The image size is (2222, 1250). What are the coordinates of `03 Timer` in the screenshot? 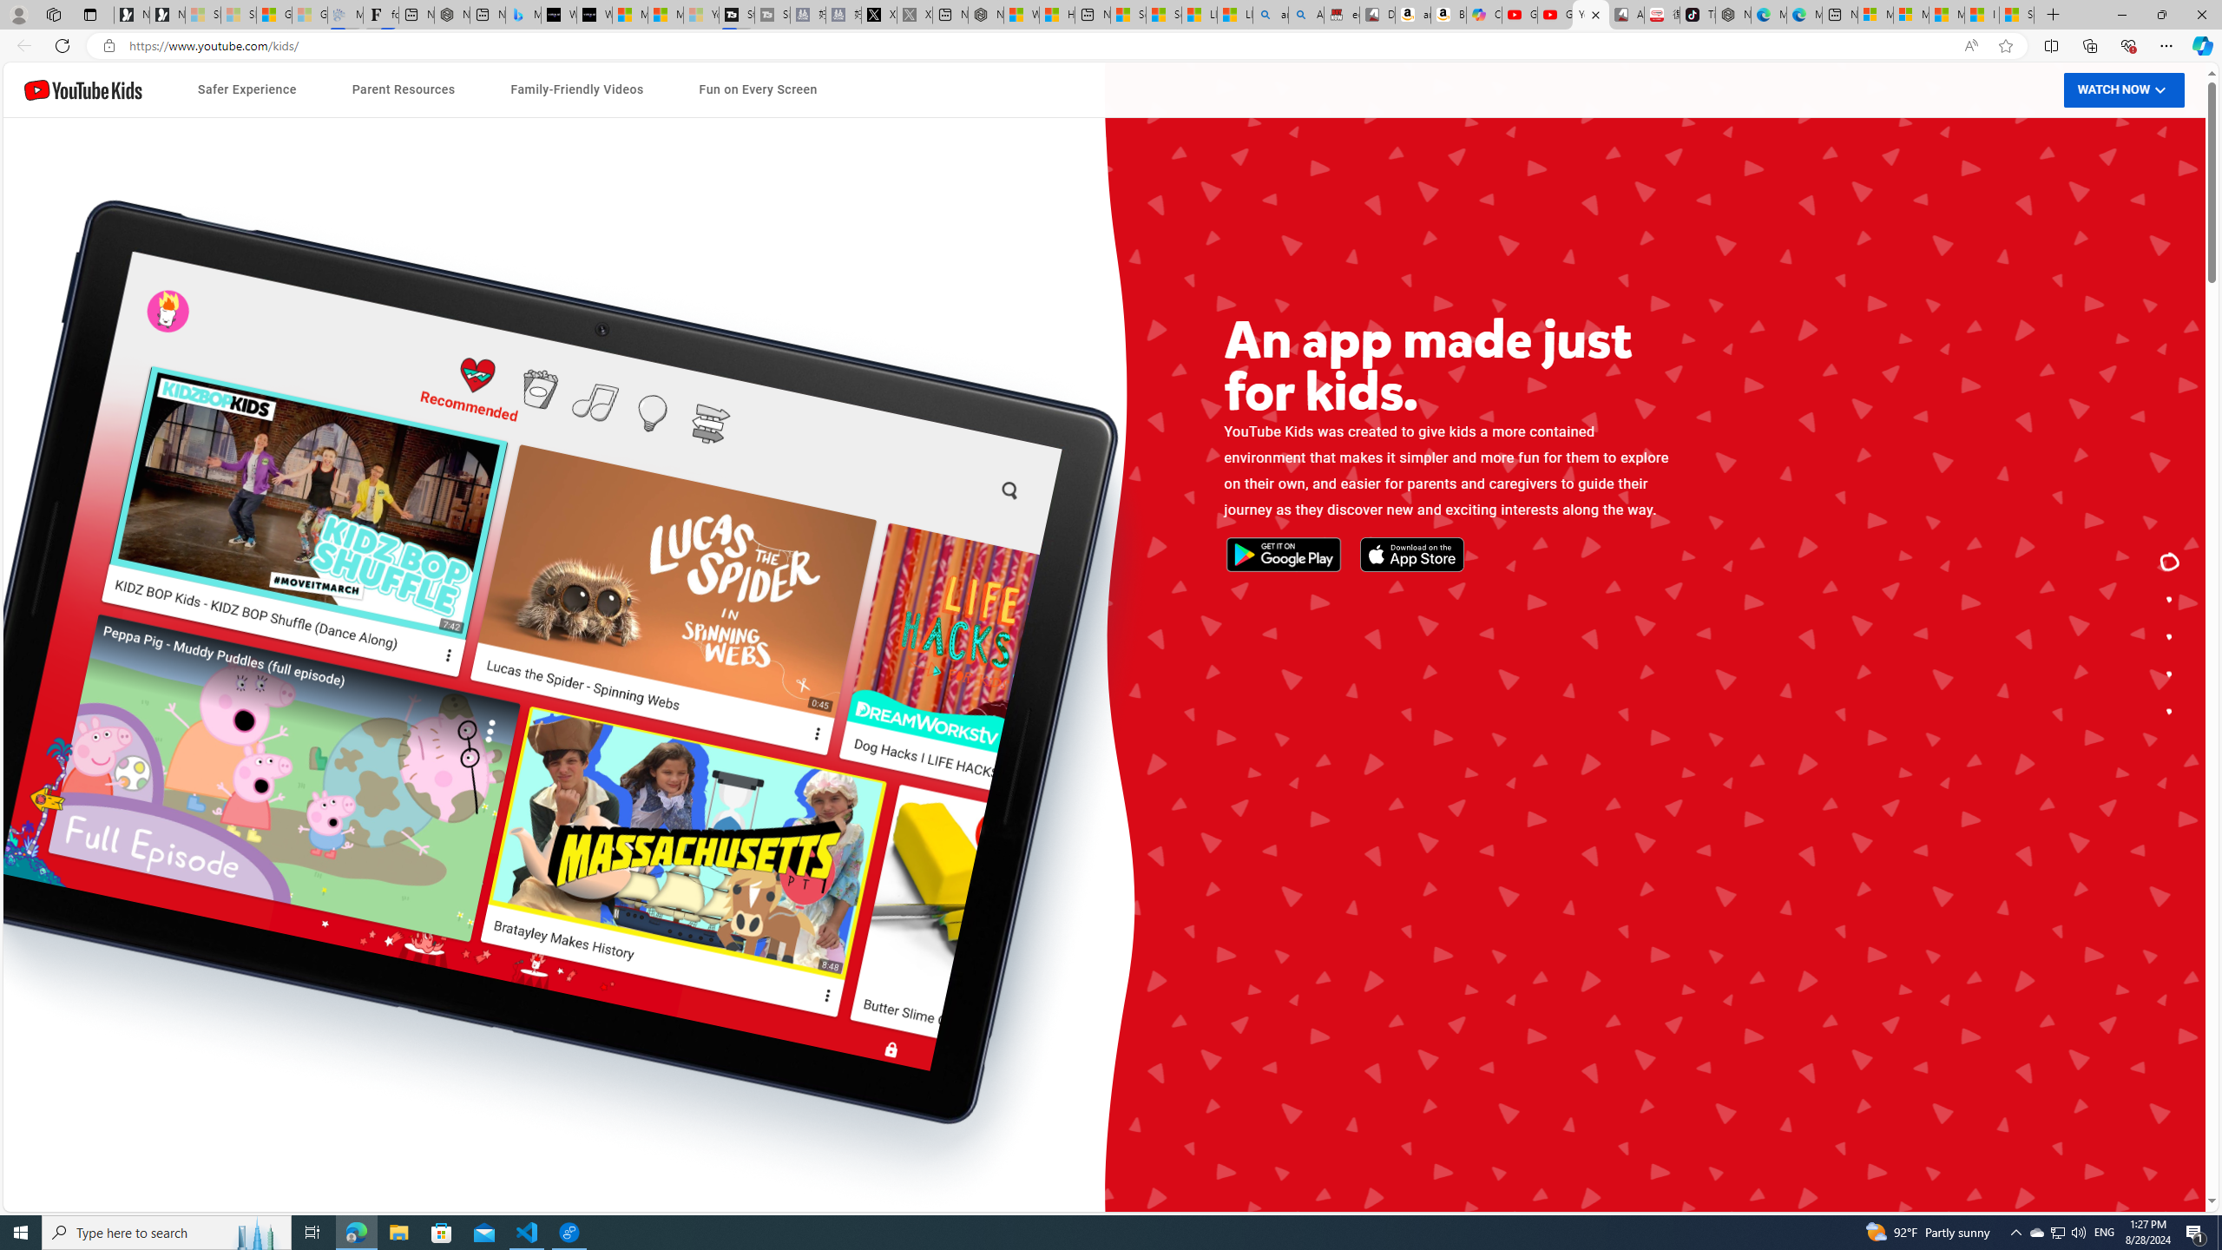 It's located at (757, 804).